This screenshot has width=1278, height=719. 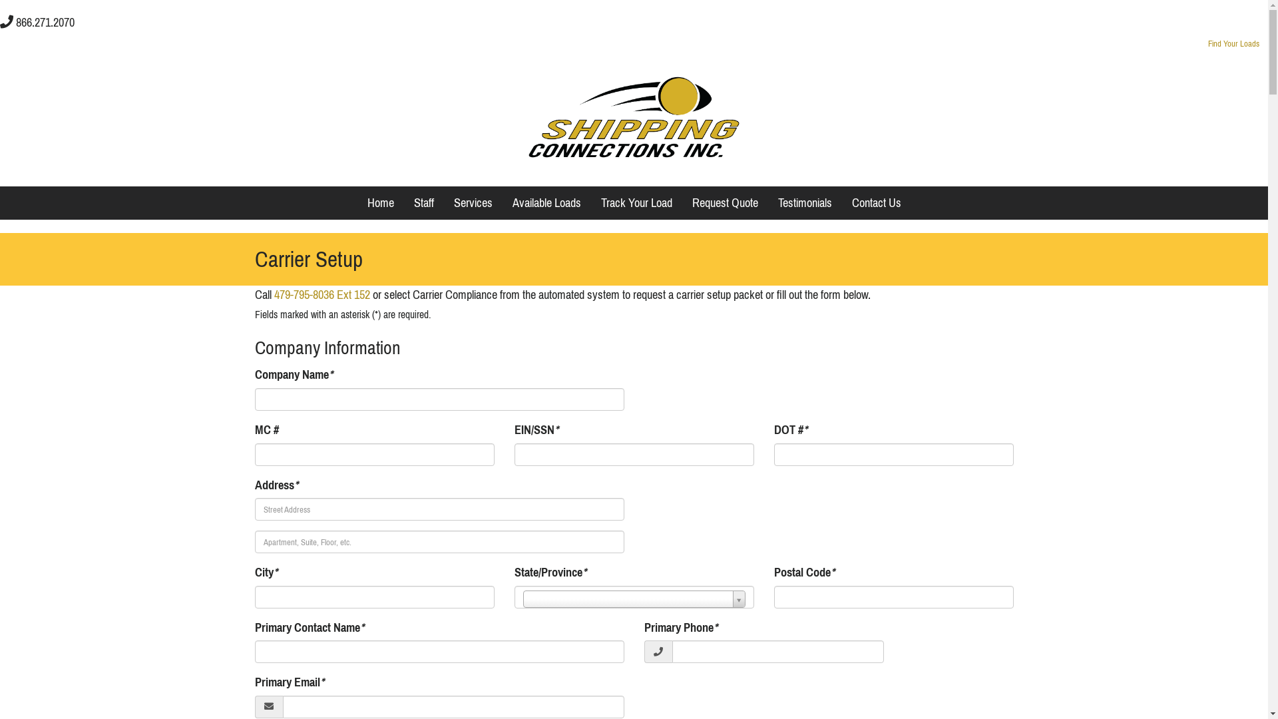 What do you see at coordinates (805, 203) in the screenshot?
I see `Testimonials` at bounding box center [805, 203].